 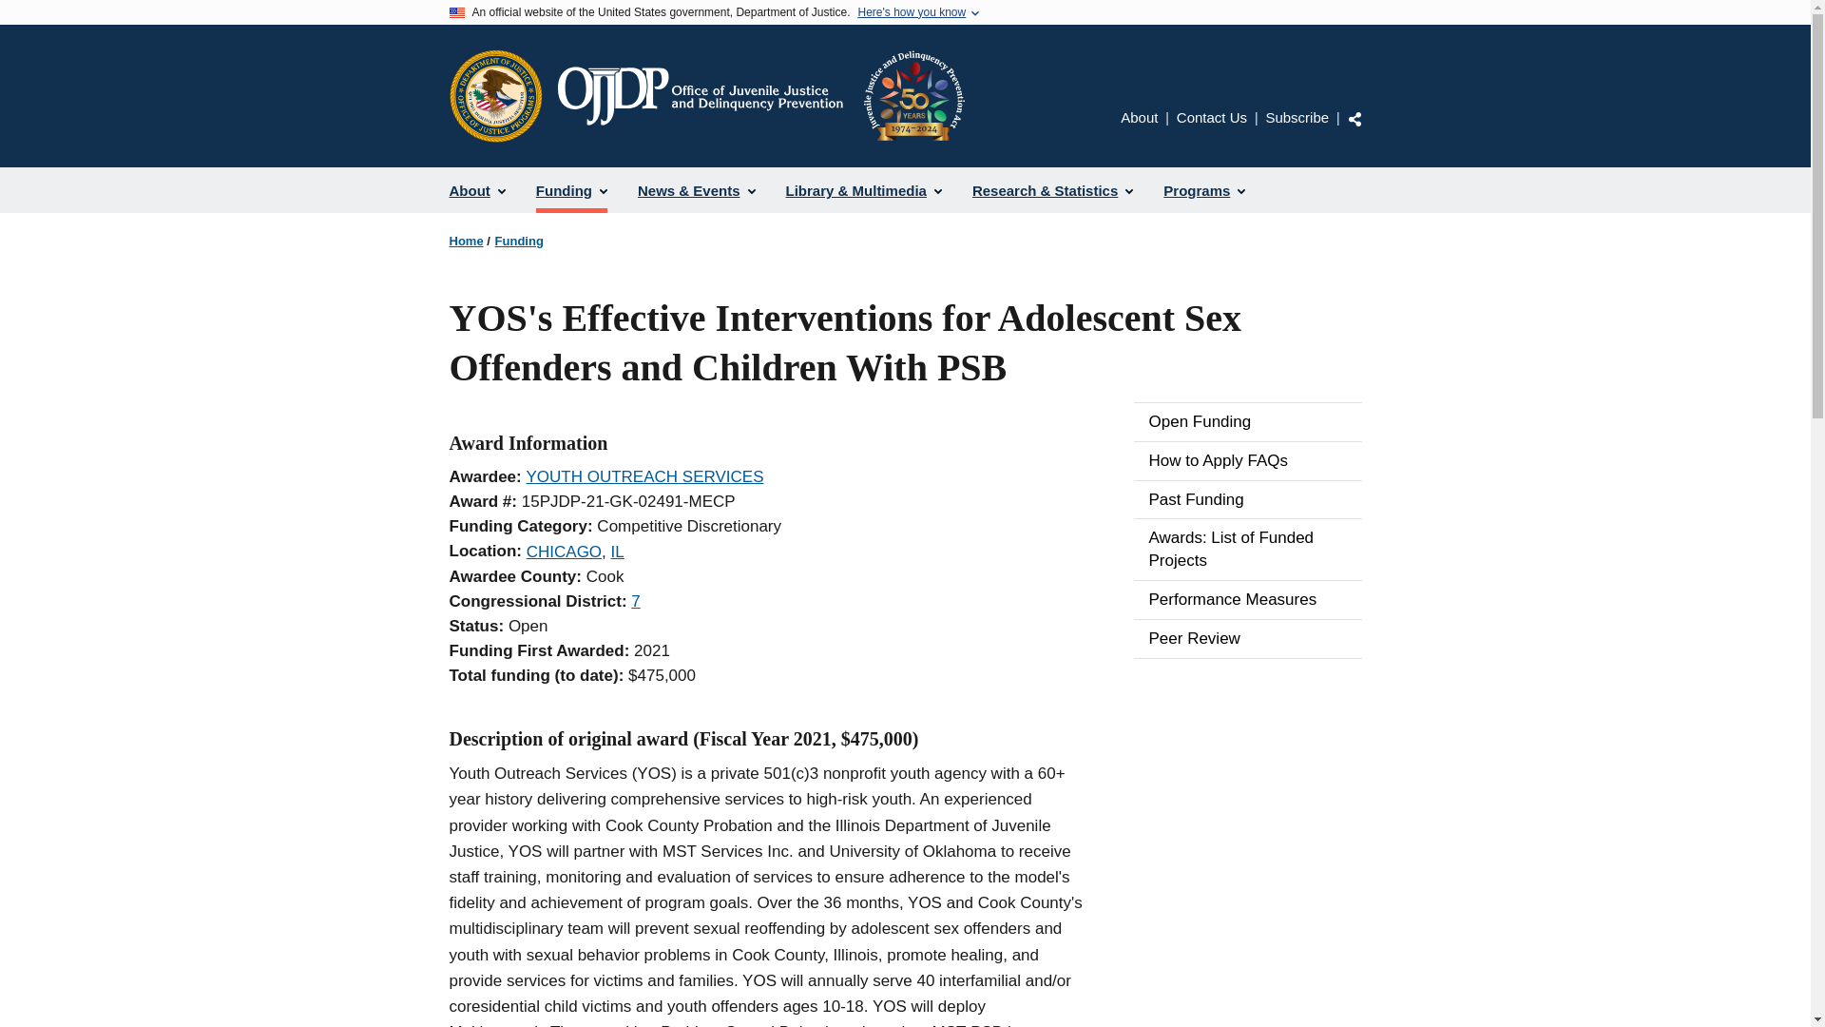 I want to click on Home, so click(x=466, y=242).